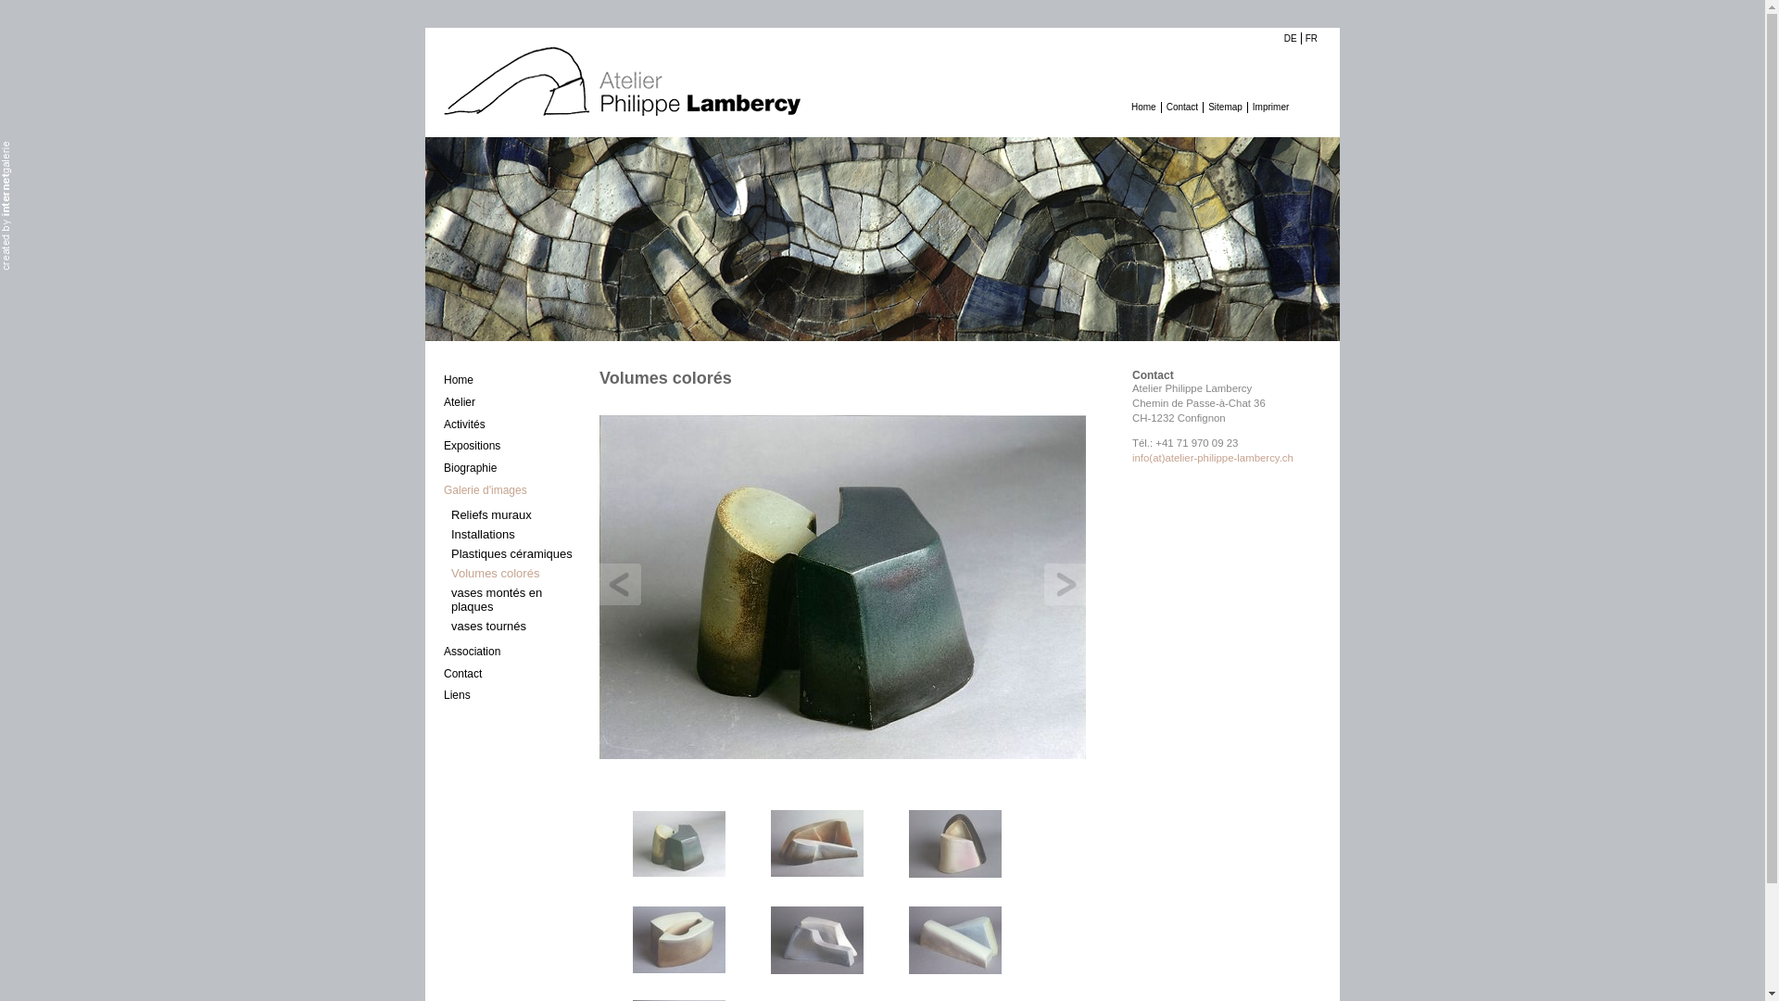 The width and height of the screenshot is (1779, 1001). What do you see at coordinates (512, 652) in the screenshot?
I see `Association` at bounding box center [512, 652].